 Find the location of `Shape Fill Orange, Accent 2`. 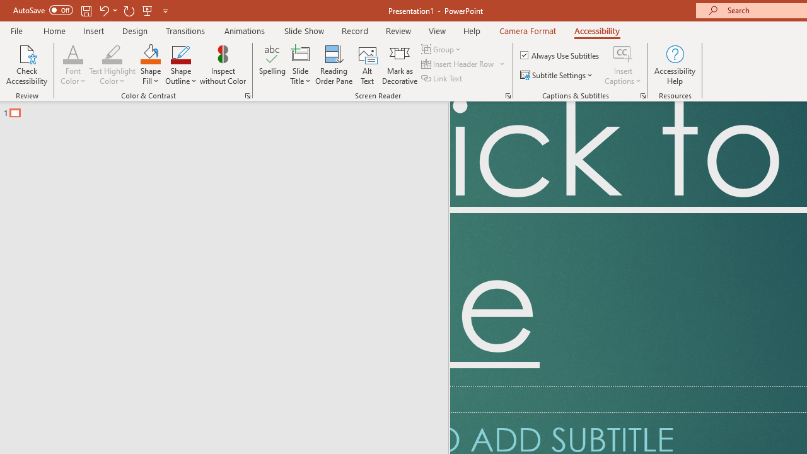

Shape Fill Orange, Accent 2 is located at coordinates (150, 53).